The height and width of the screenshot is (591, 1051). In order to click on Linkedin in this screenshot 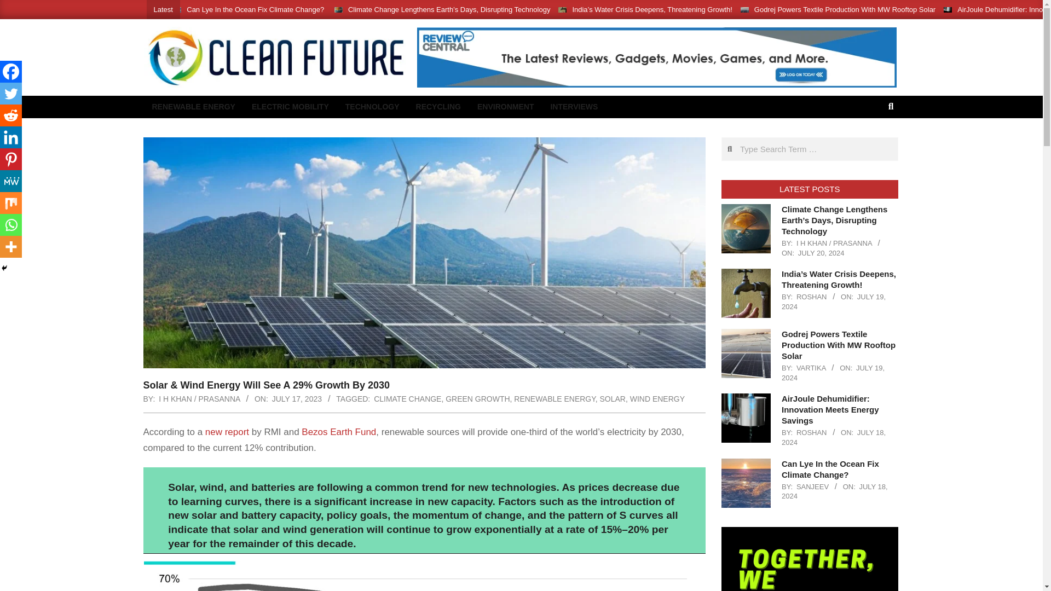, I will do `click(11, 137)`.